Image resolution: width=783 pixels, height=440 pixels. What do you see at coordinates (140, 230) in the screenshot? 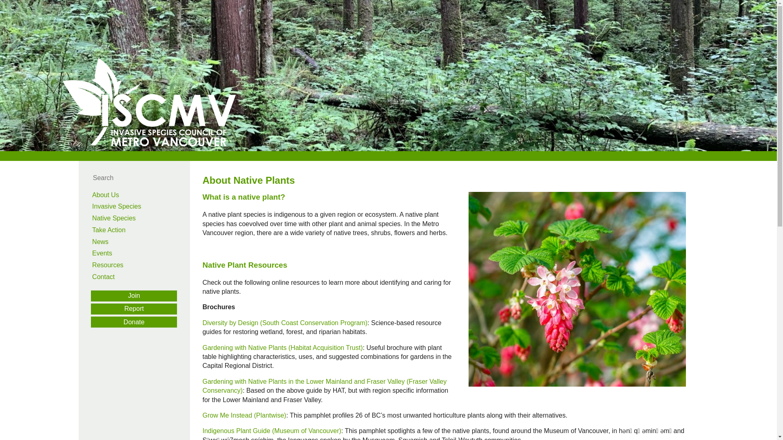
I see `Take Action` at bounding box center [140, 230].